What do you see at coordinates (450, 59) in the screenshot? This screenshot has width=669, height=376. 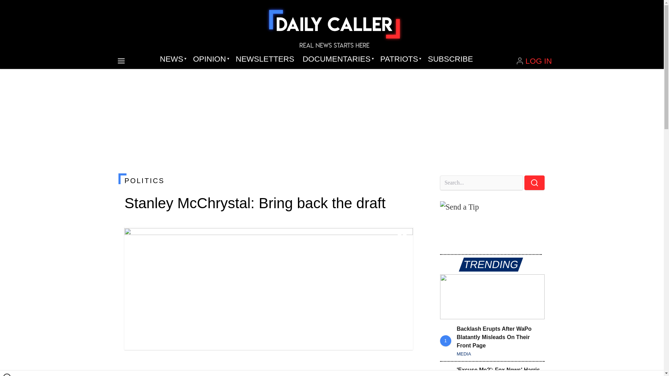 I see `SUBSCRIBE` at bounding box center [450, 59].